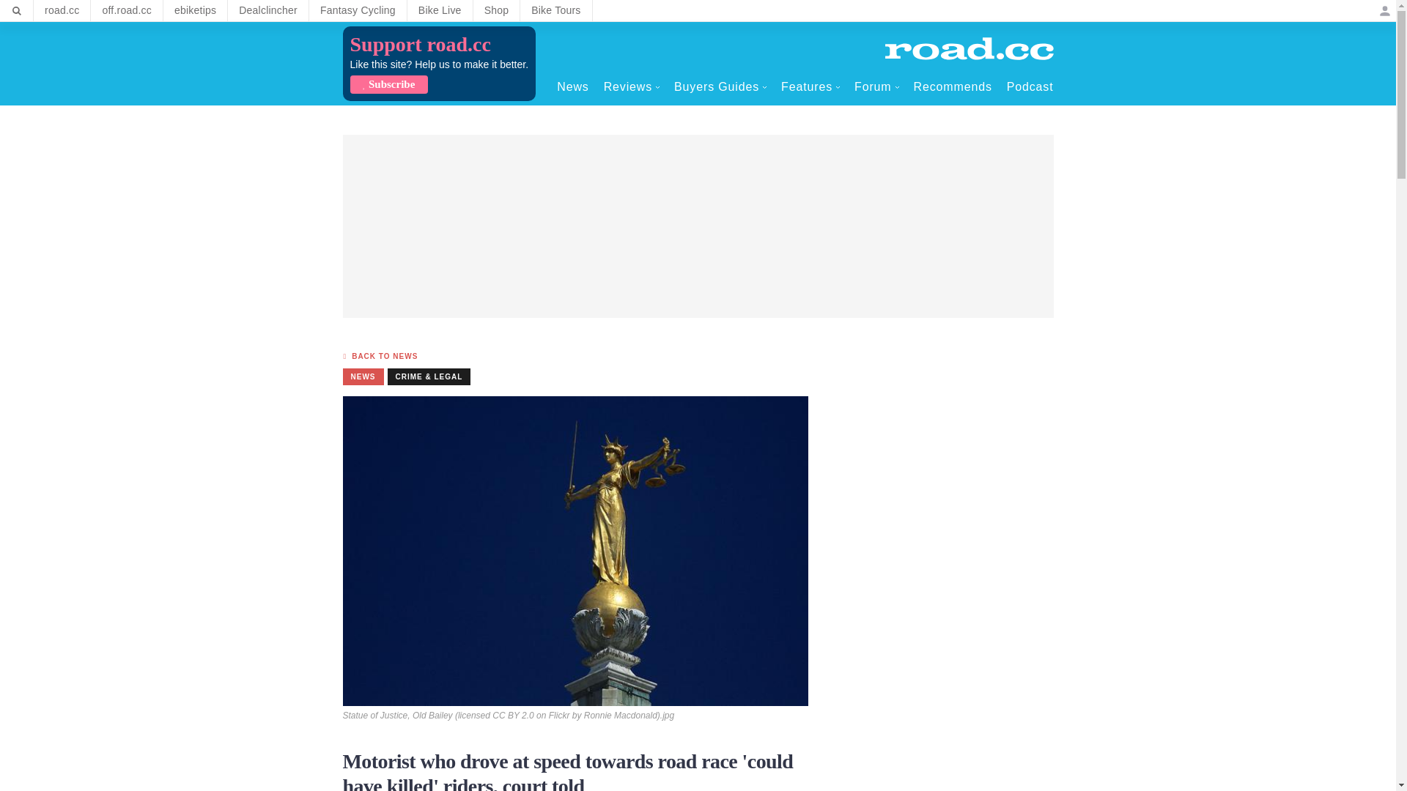  What do you see at coordinates (62, 10) in the screenshot?
I see `road.cc` at bounding box center [62, 10].